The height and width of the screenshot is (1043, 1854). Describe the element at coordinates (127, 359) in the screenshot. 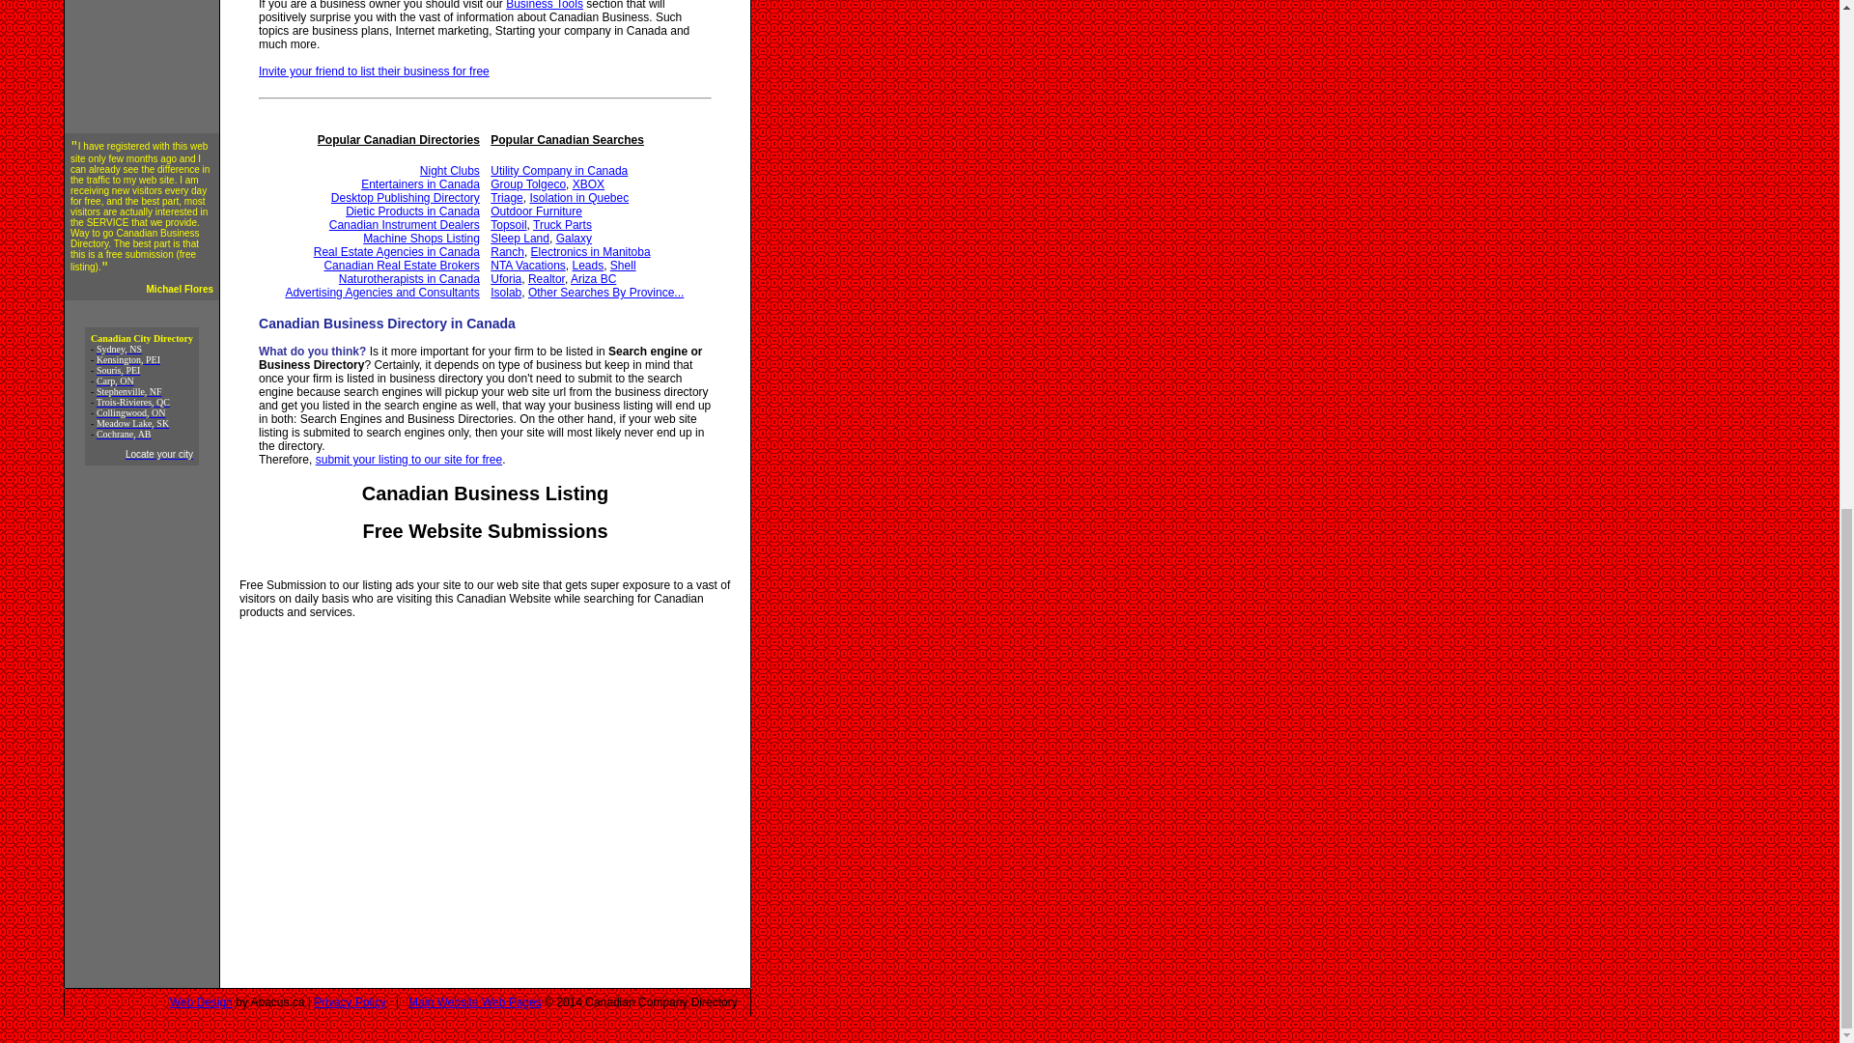

I see `Kensington, PEI` at that location.